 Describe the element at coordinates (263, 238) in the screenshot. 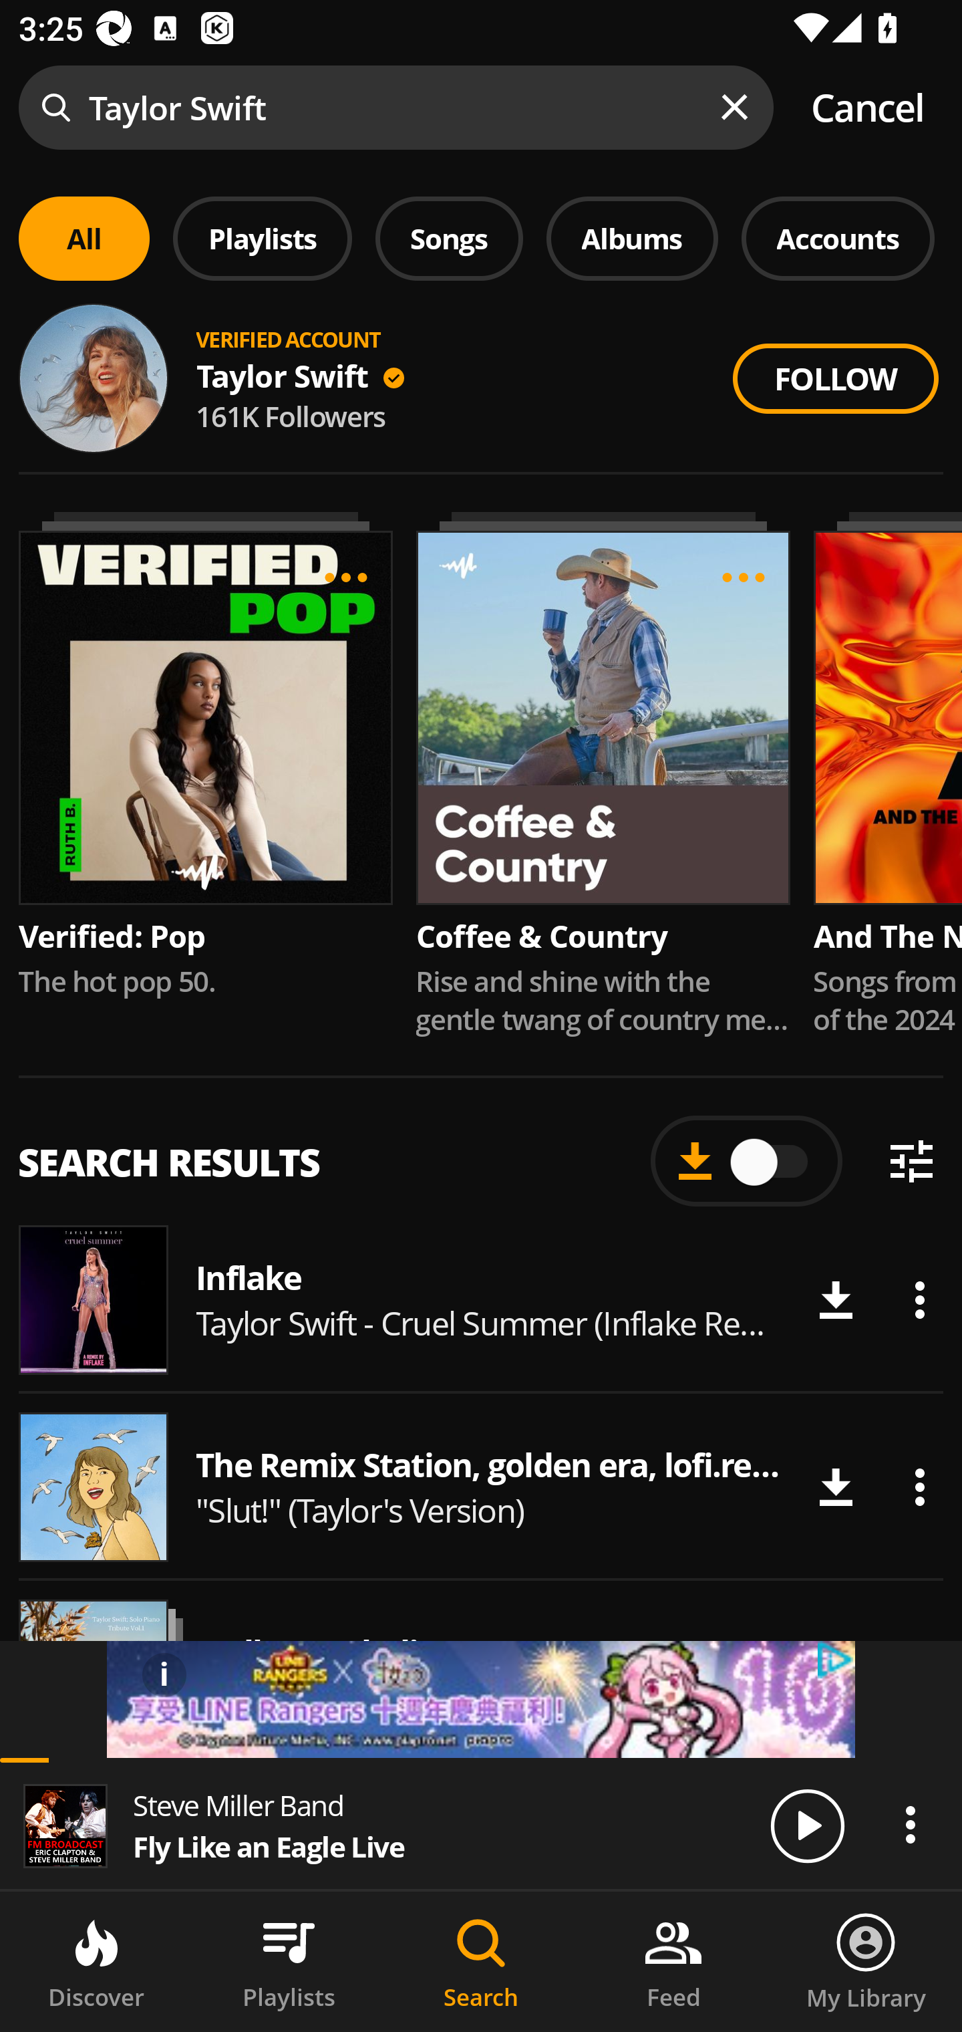

I see `Playlists` at that location.